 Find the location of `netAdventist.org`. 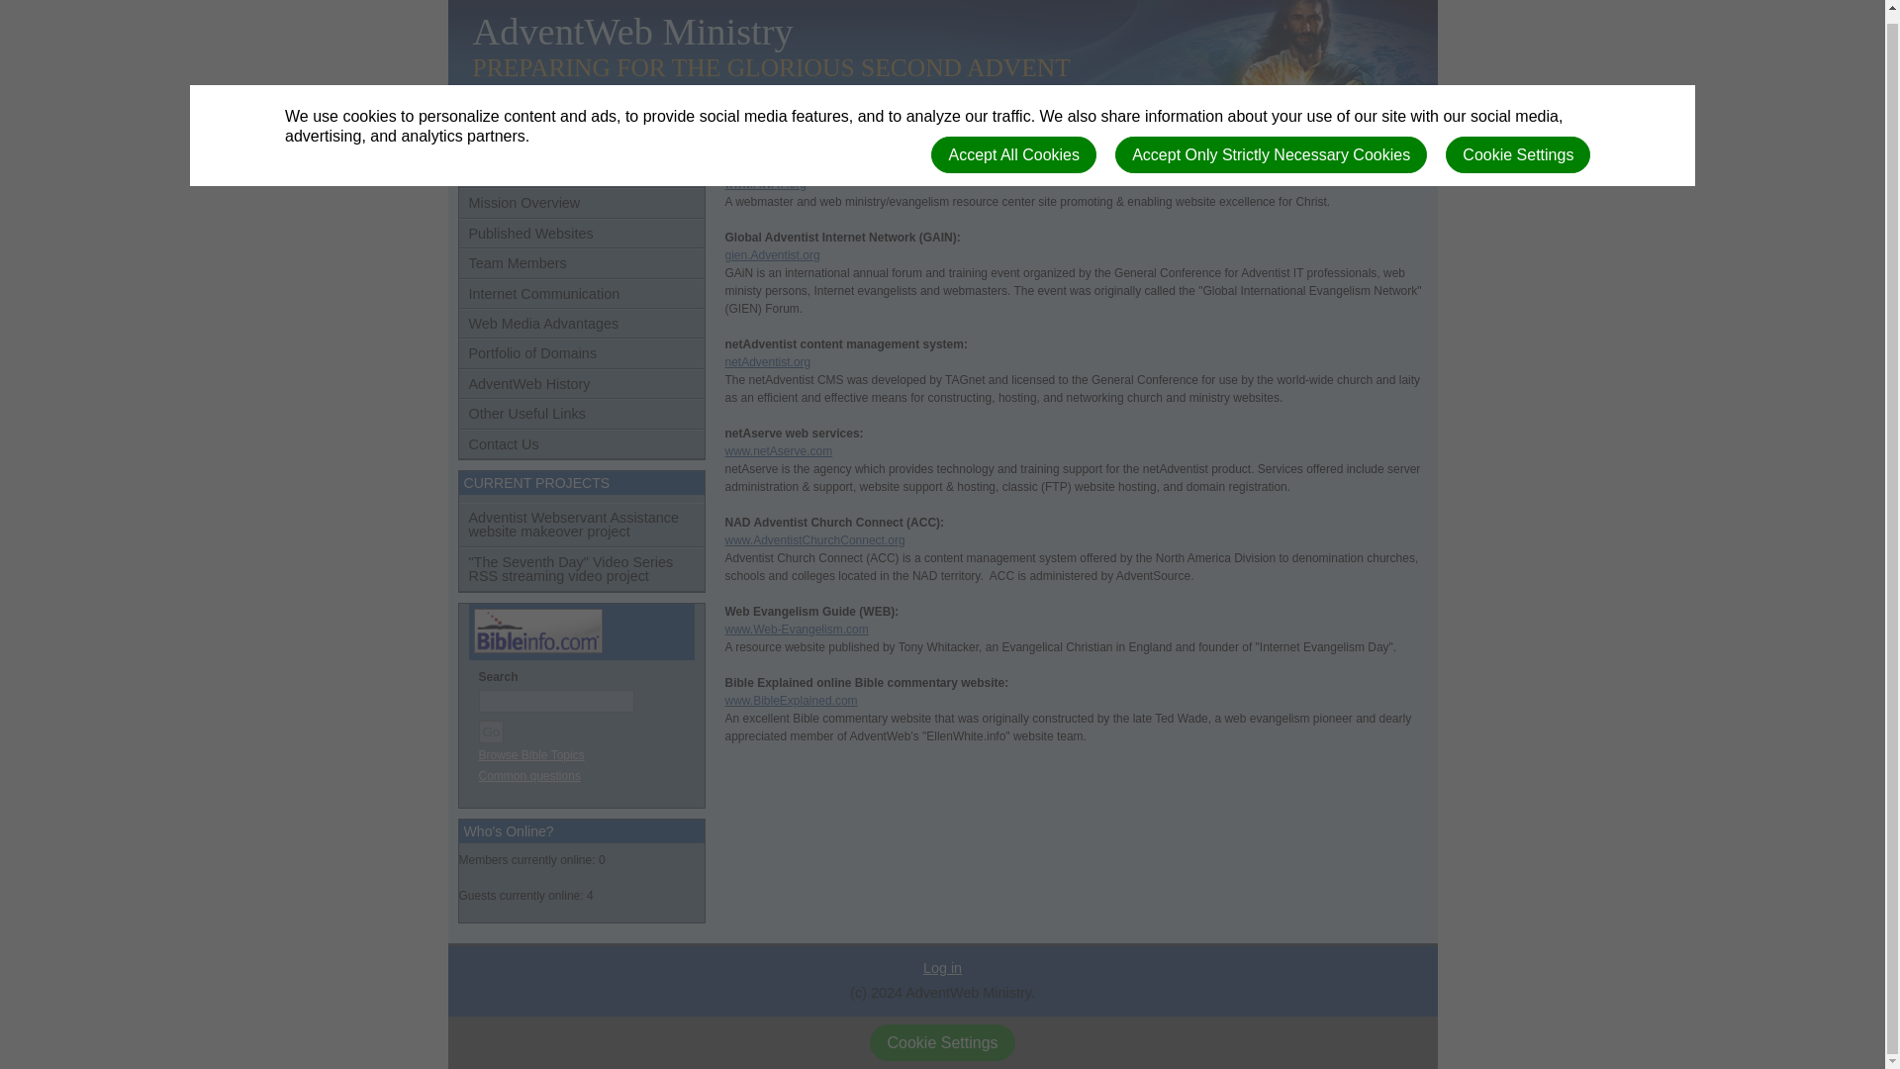

netAdventist.org is located at coordinates (767, 361).